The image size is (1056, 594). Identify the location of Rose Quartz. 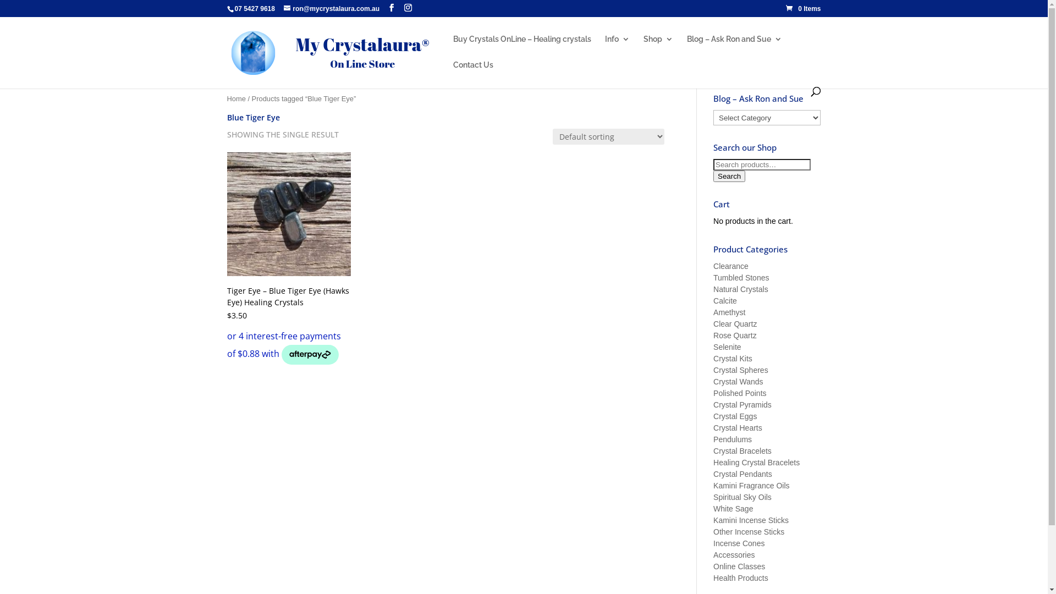
(735, 335).